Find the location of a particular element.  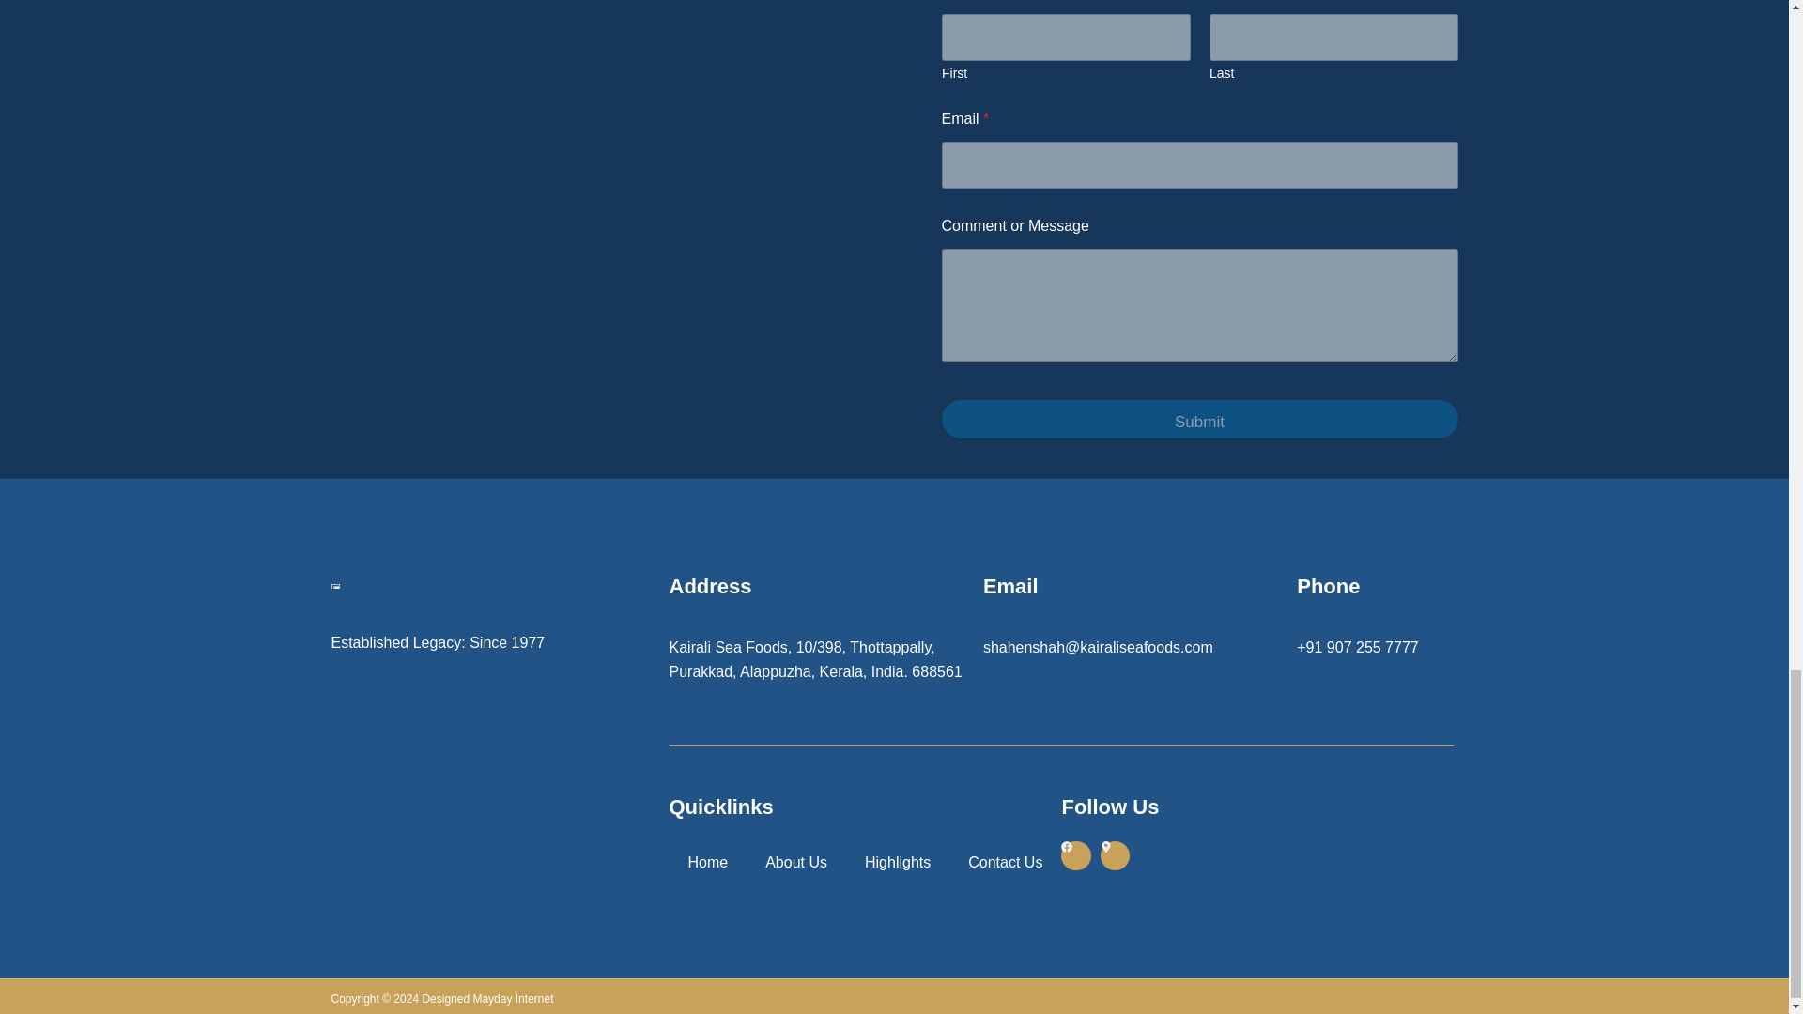

About Us is located at coordinates (795, 862).